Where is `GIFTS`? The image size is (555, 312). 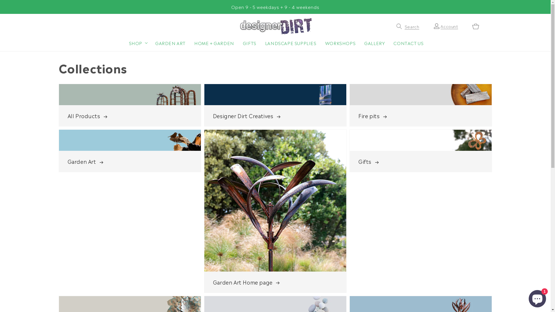
GIFTS is located at coordinates (249, 43).